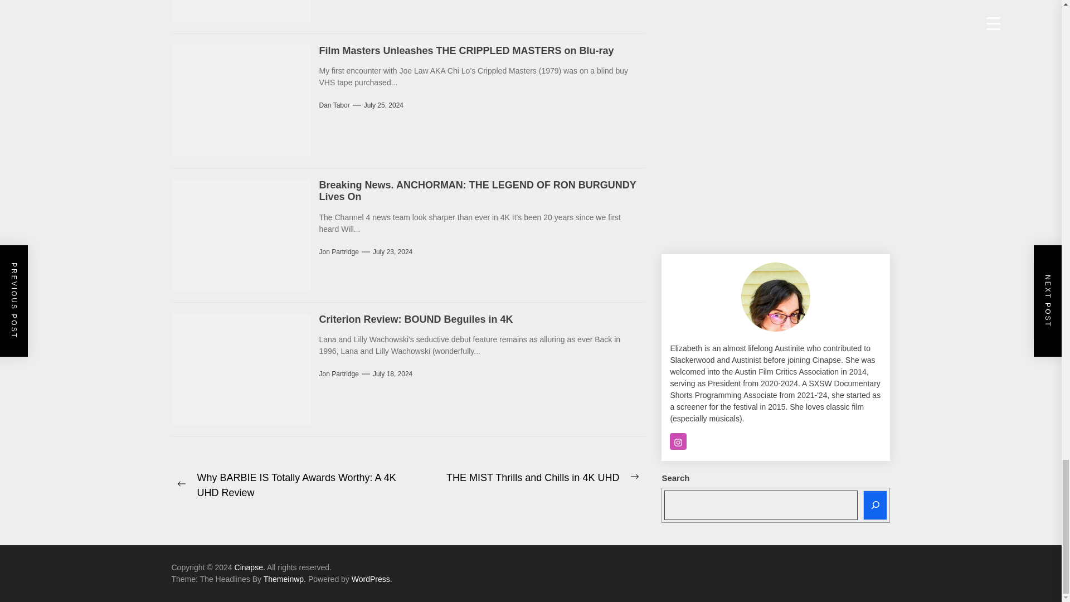 The image size is (1070, 602). I want to click on WordPress, so click(372, 579).